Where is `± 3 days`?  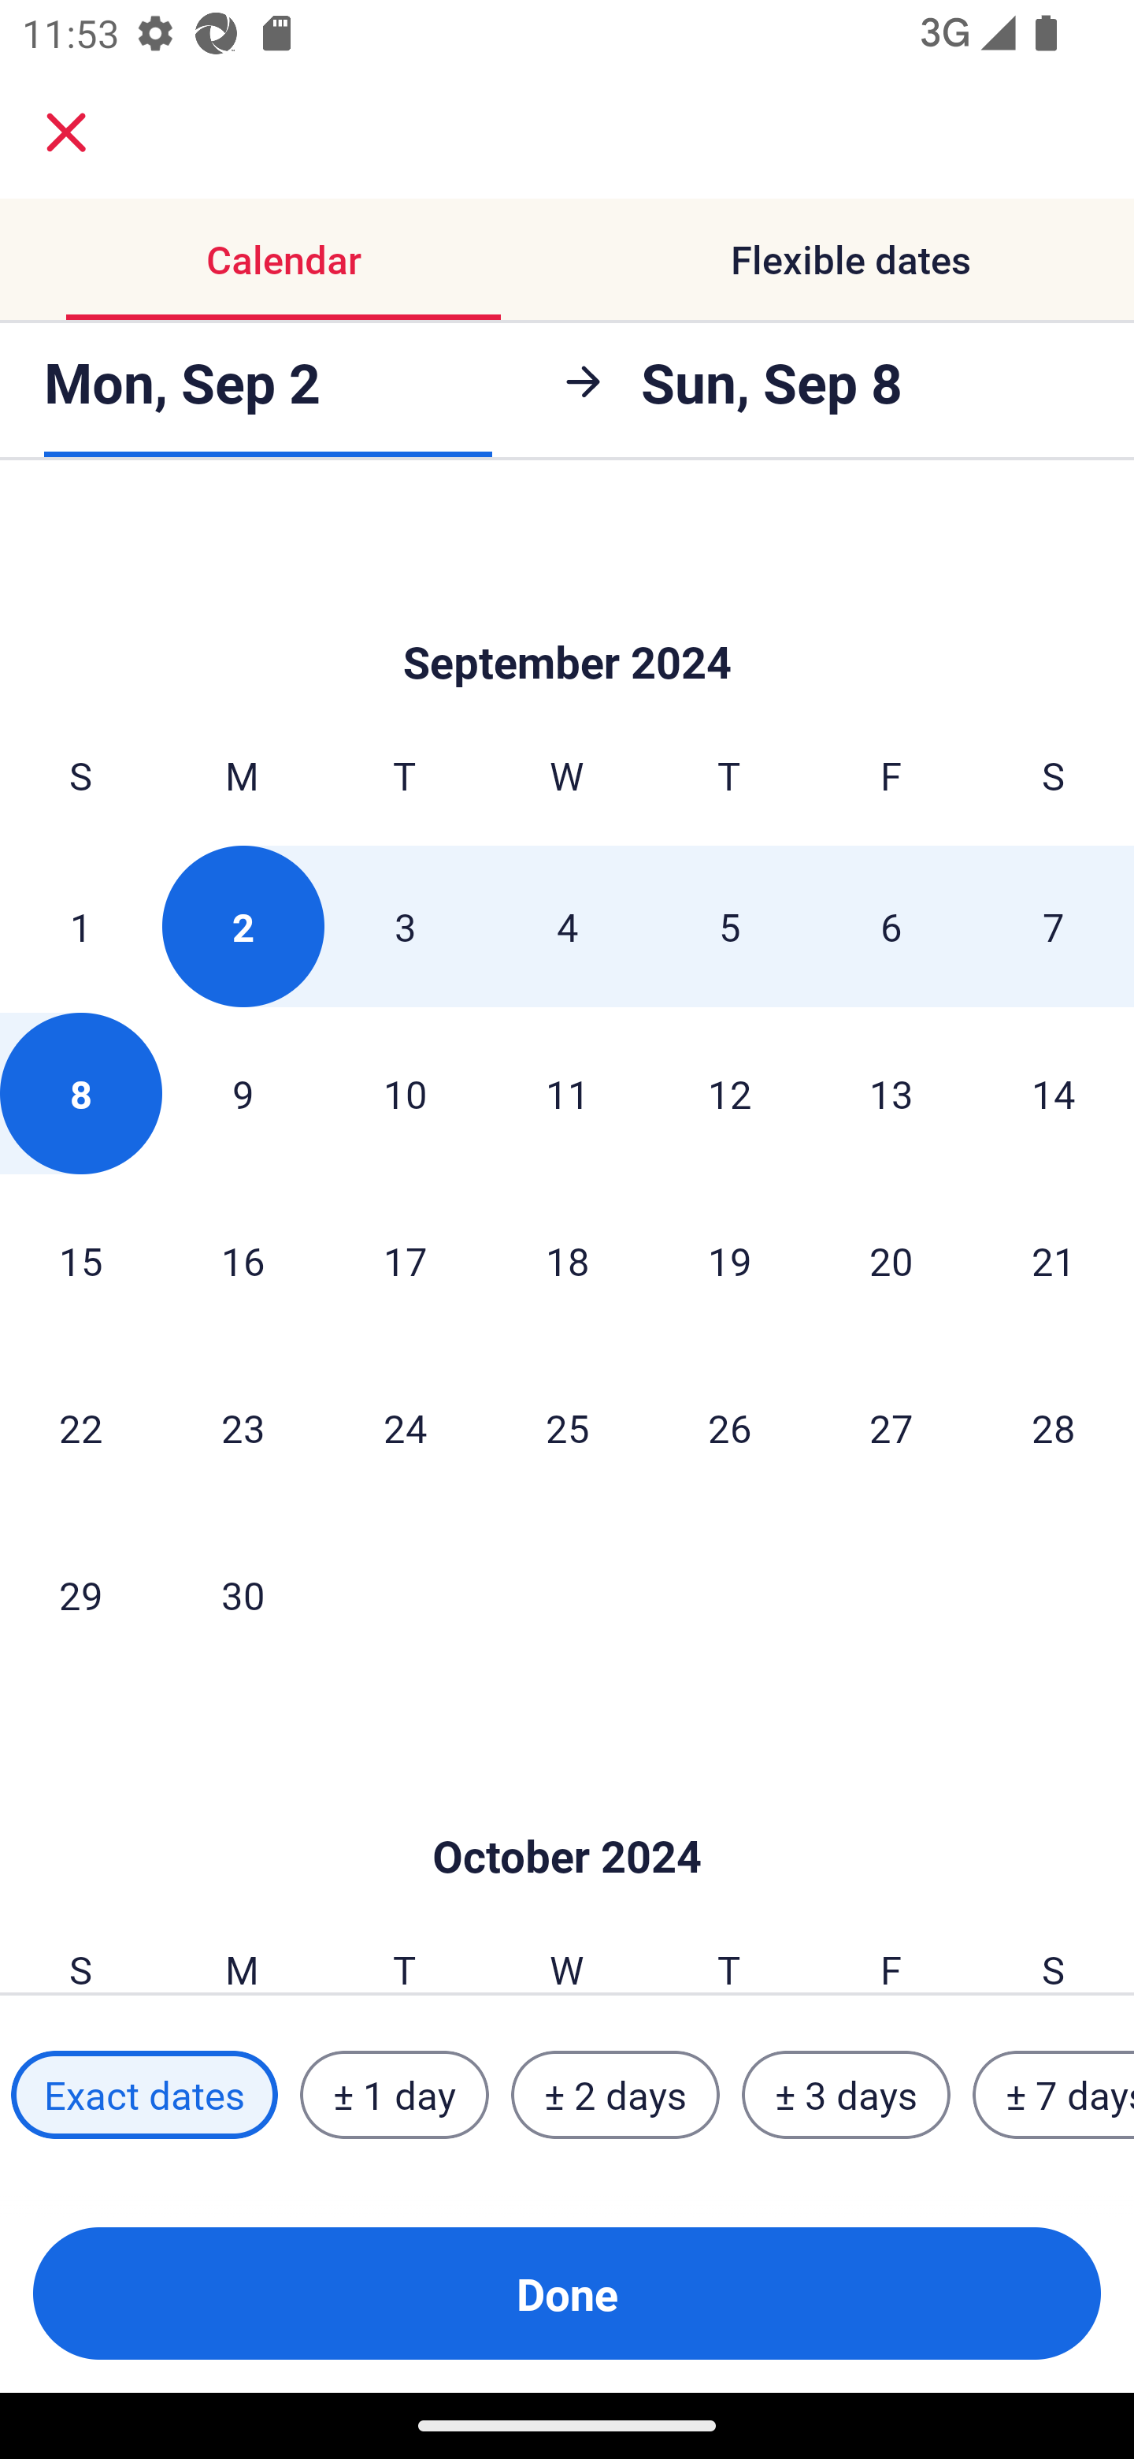 ± 3 days is located at coordinates (846, 2095).